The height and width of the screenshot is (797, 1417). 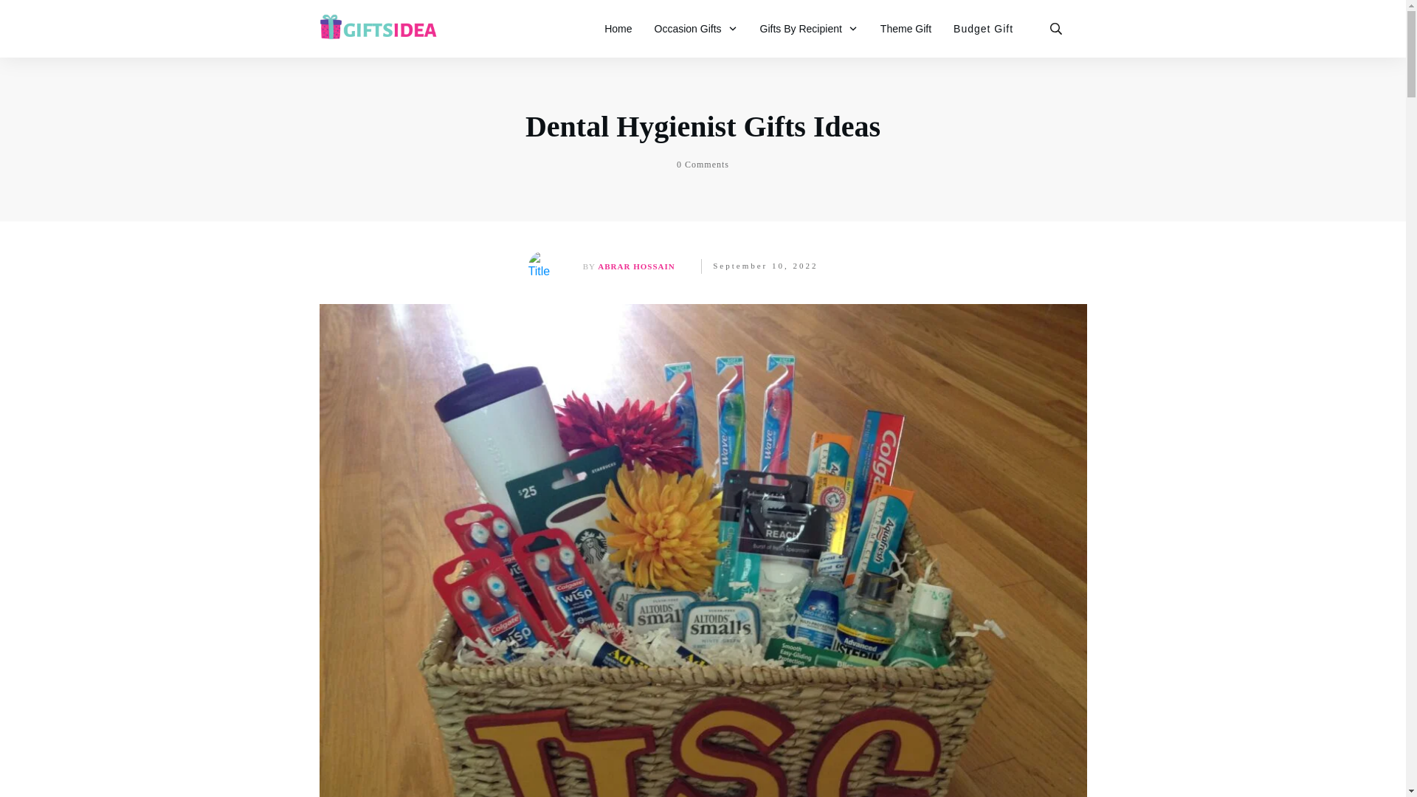 What do you see at coordinates (697, 28) in the screenshot?
I see `Occasion Gifts` at bounding box center [697, 28].